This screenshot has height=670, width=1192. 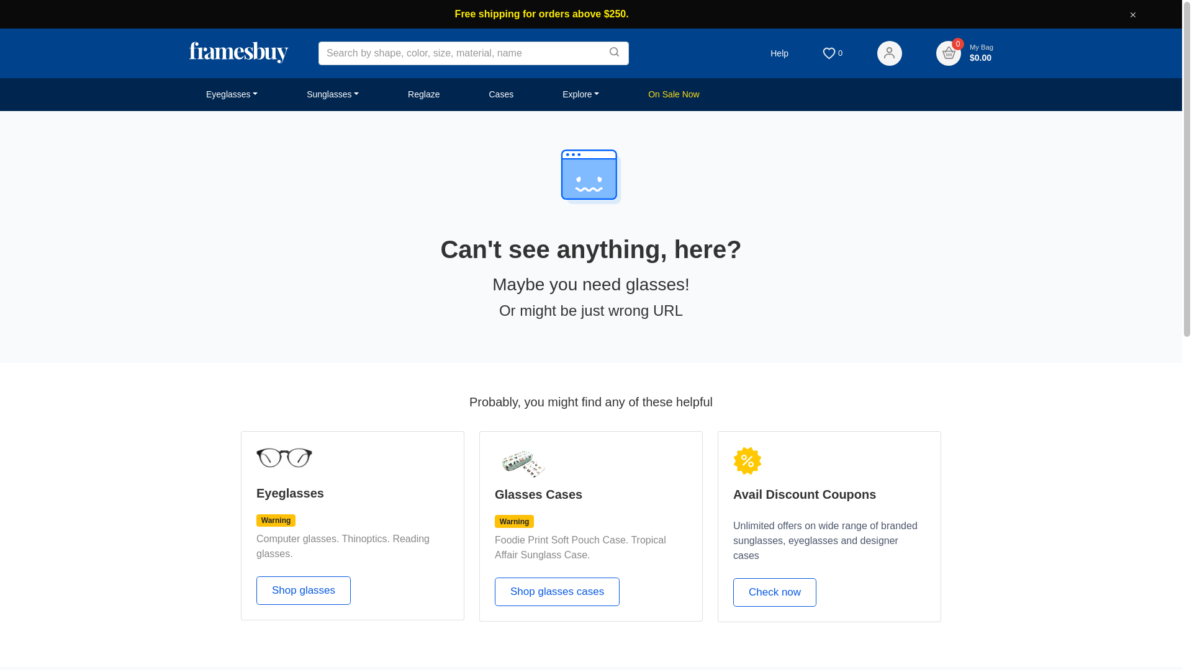 What do you see at coordinates (674, 94) in the screenshot?
I see `On Sale Now` at bounding box center [674, 94].